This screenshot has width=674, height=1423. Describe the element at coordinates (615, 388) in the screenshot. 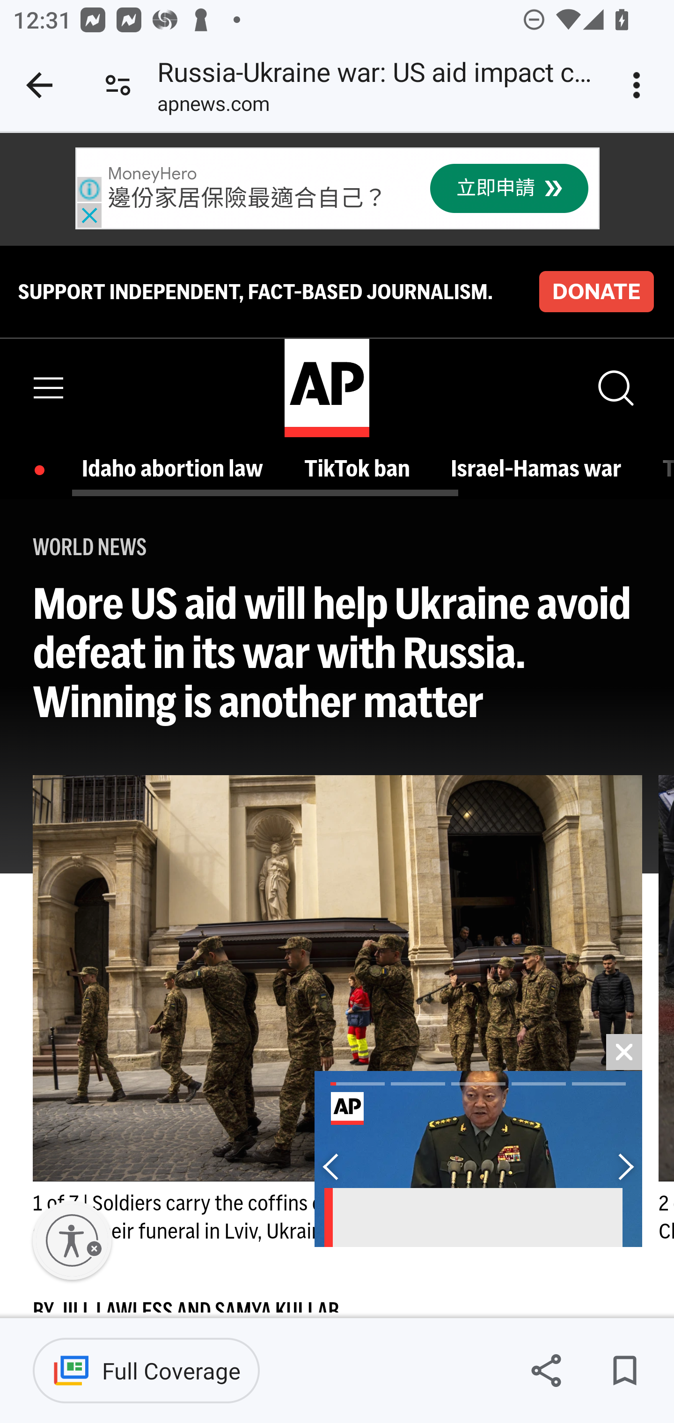

I see `Show Search` at that location.